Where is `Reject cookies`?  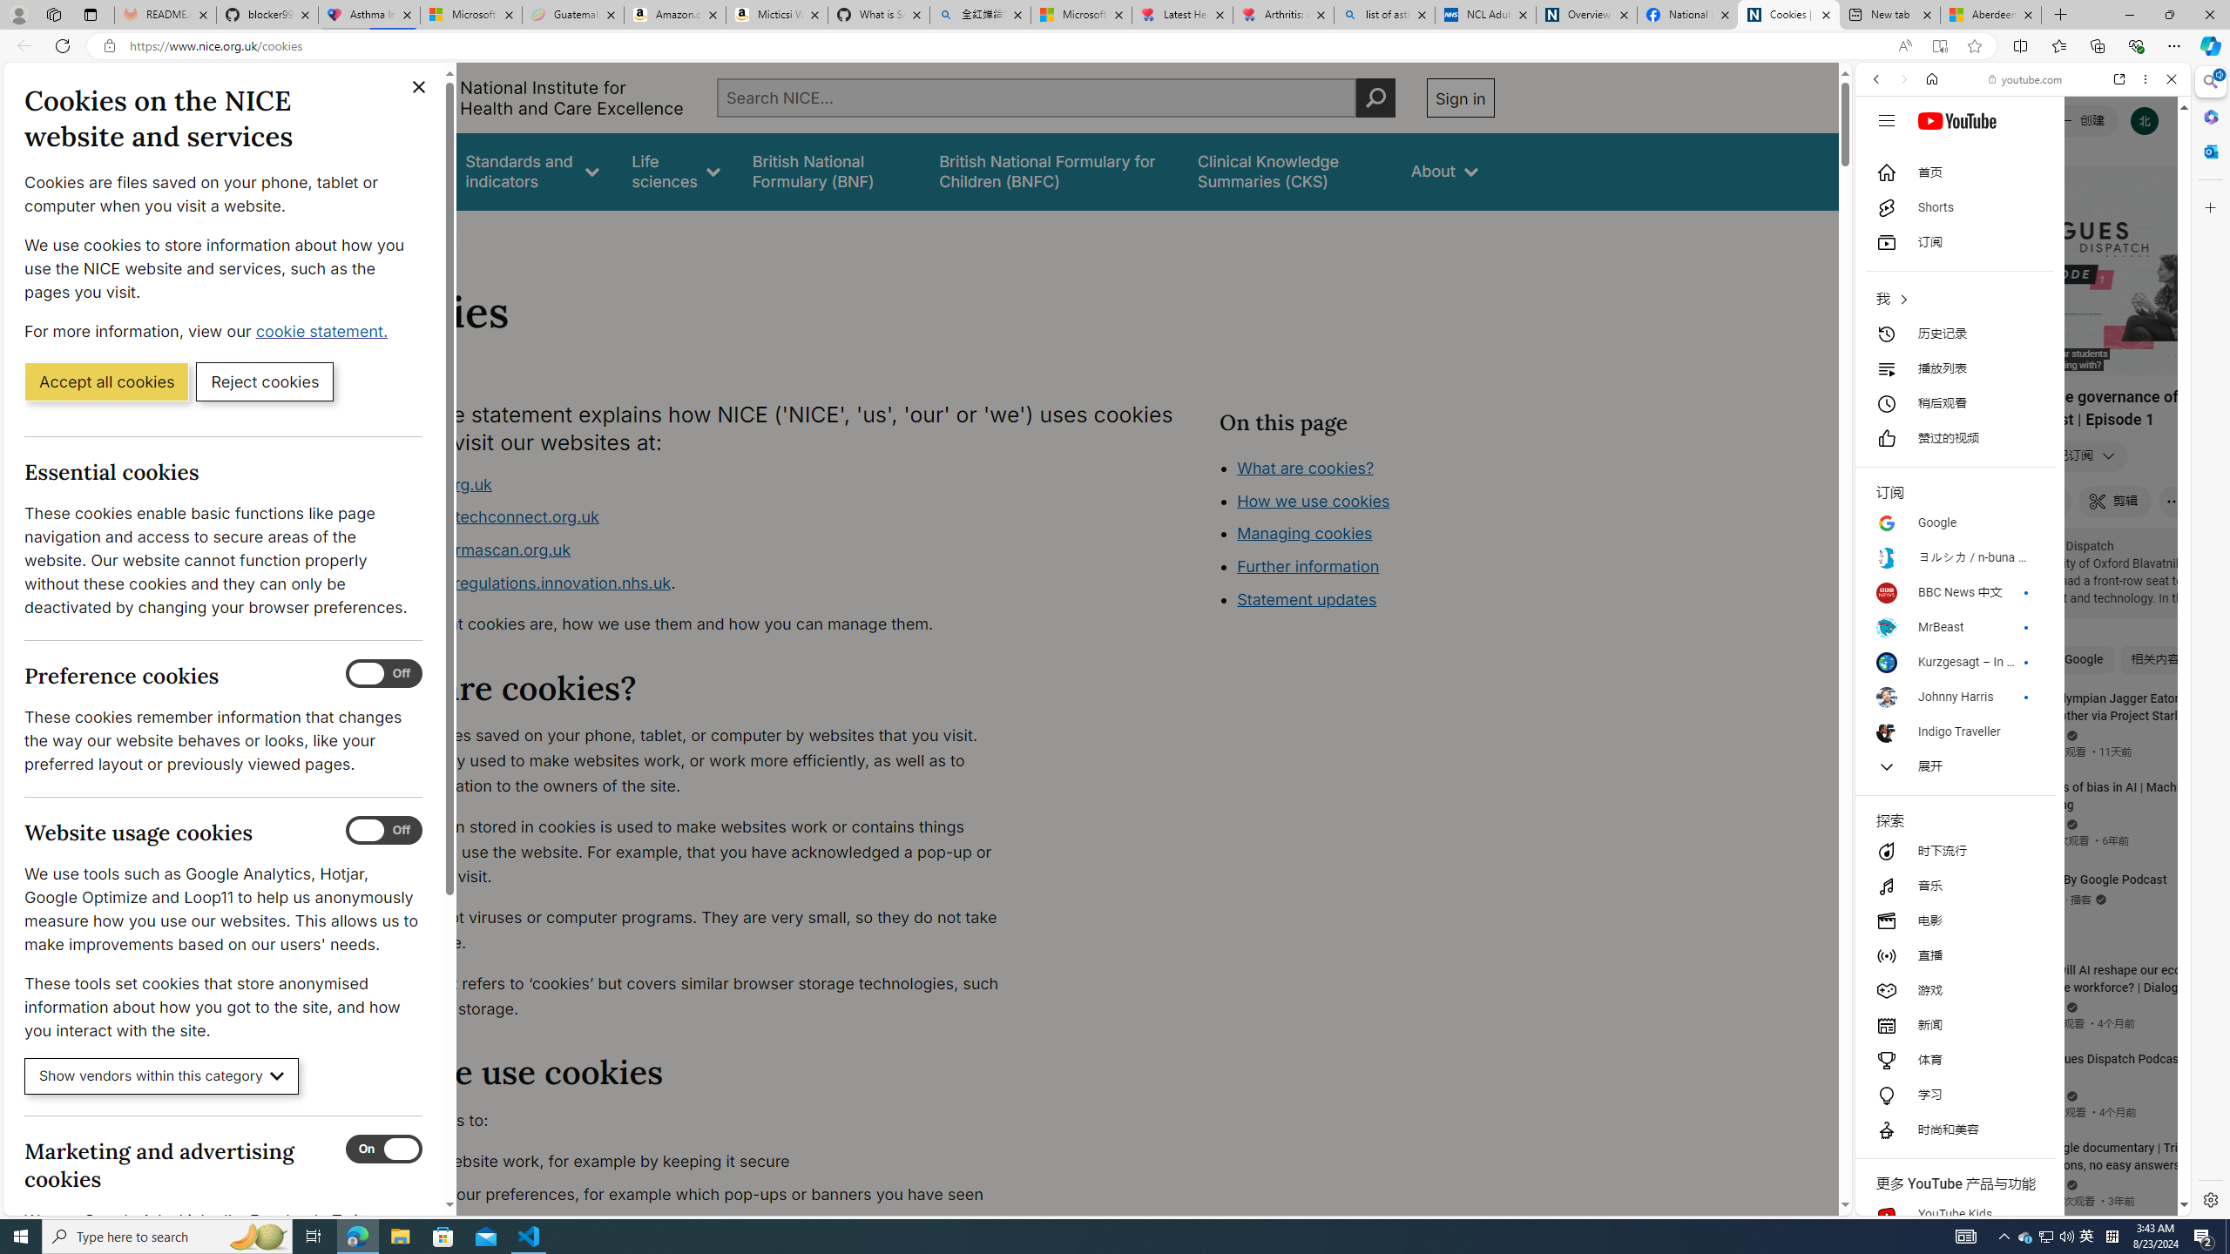 Reject cookies is located at coordinates (265, 381).